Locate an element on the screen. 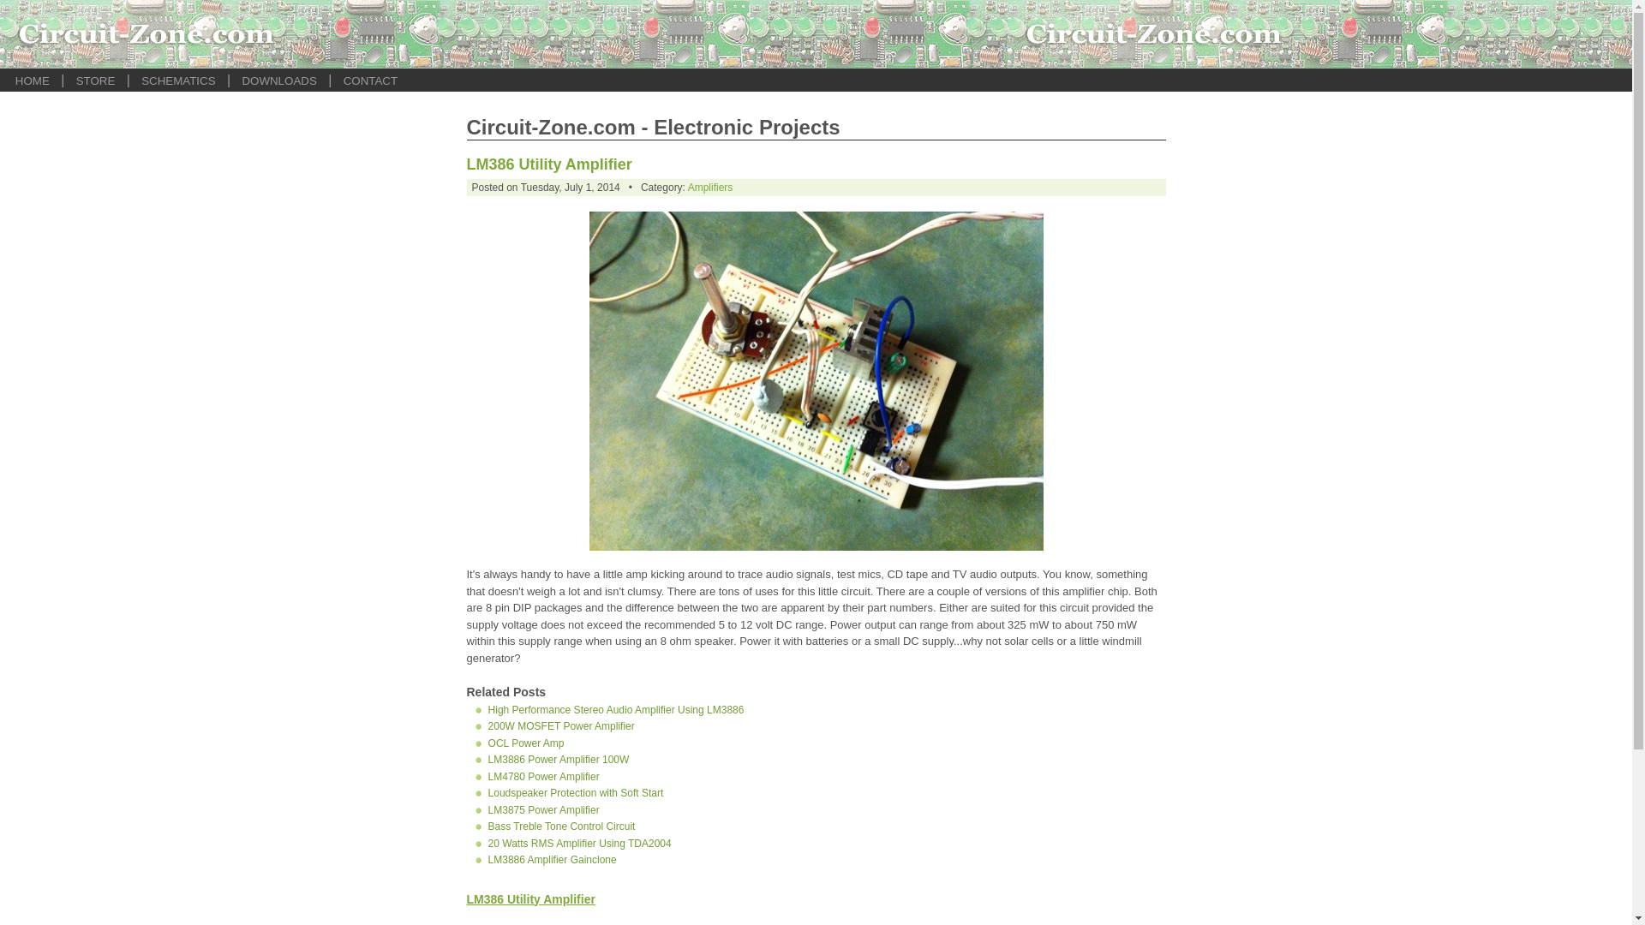 The image size is (1645, 925). LM3886 Power Amplifier 100W is located at coordinates (559, 760).